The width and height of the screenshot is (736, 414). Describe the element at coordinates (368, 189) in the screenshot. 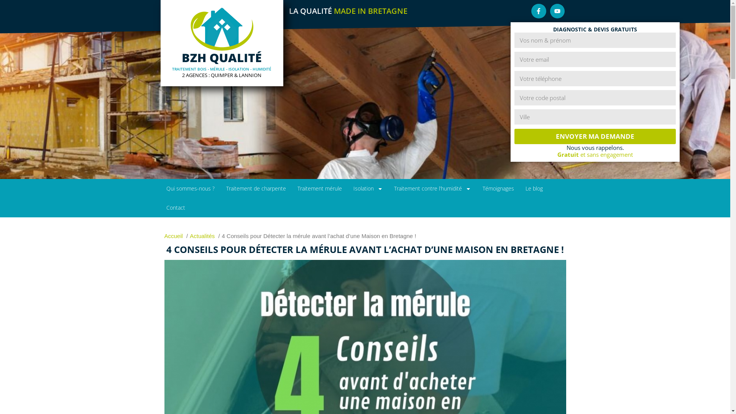

I see `Isolation` at that location.